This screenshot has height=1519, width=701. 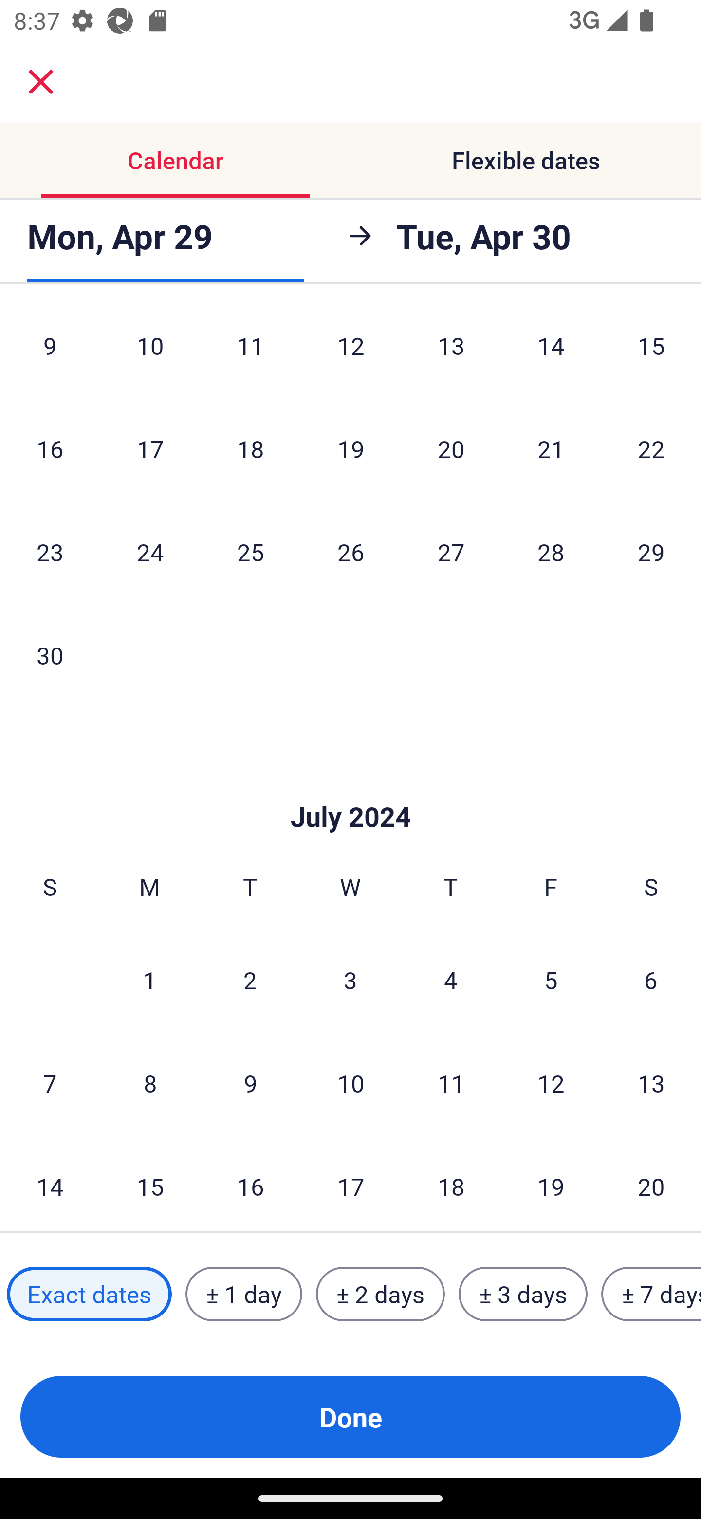 What do you see at coordinates (651, 1183) in the screenshot?
I see `20 Saturday, July 20, 2024` at bounding box center [651, 1183].